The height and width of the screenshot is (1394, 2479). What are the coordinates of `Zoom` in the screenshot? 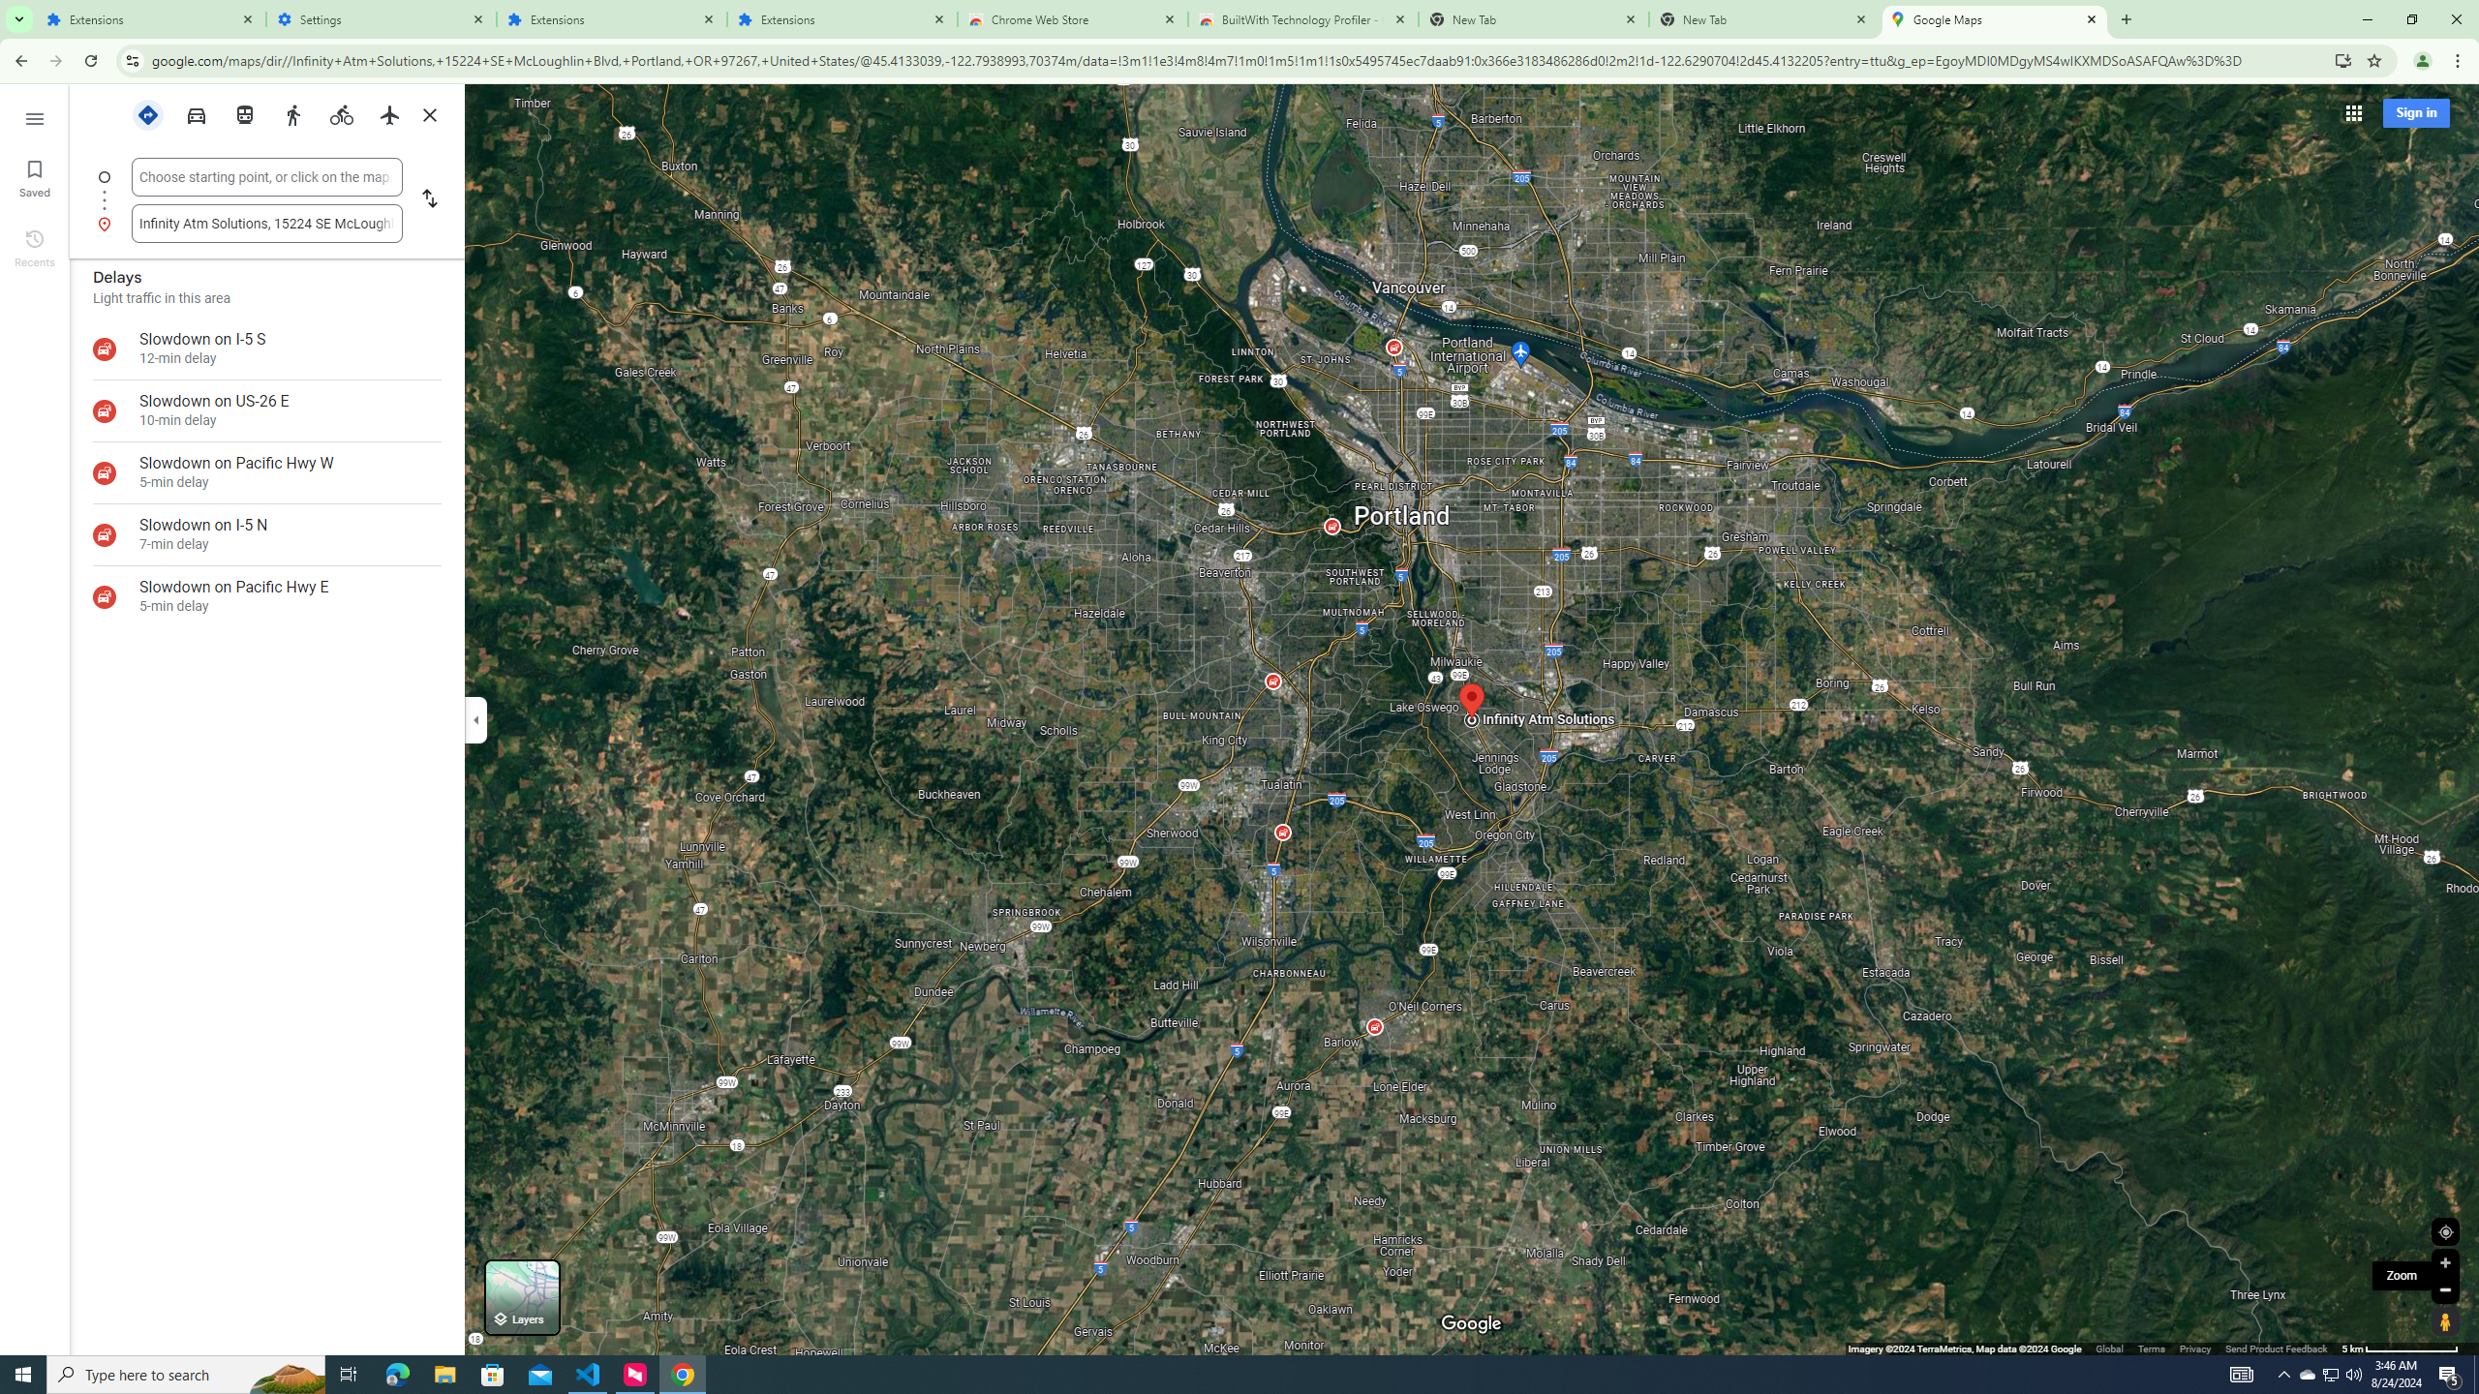 It's located at (2402, 1276).